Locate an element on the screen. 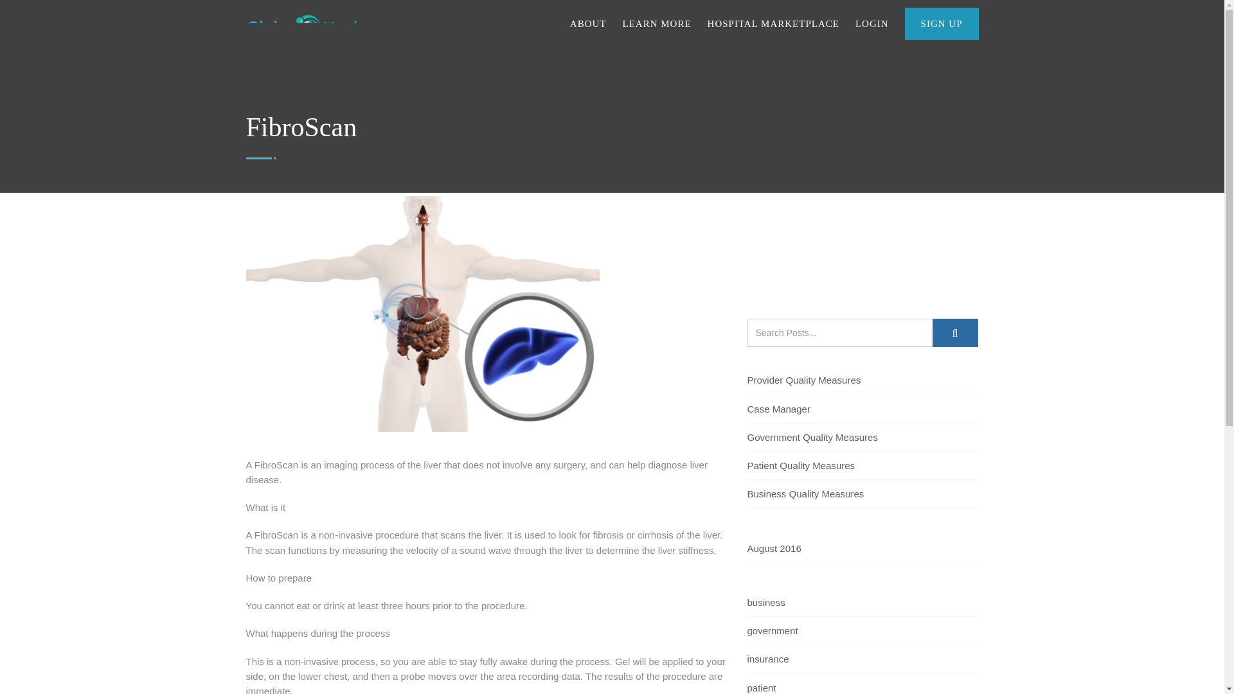 The width and height of the screenshot is (1234, 694). August 2016 is located at coordinates (774, 549).